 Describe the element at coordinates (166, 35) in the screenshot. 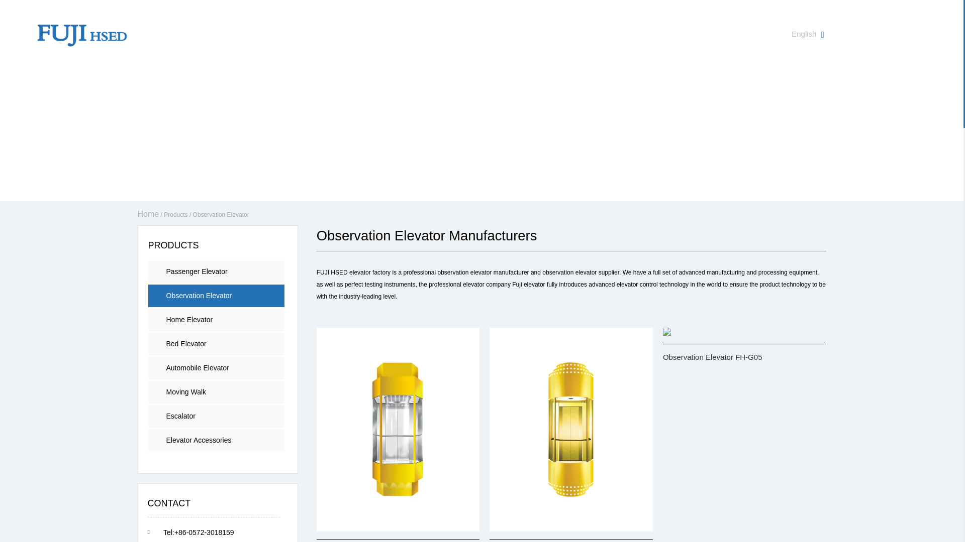

I see `Home` at that location.